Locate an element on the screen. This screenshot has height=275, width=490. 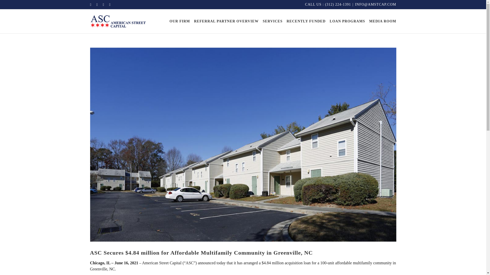
MEDIA ROOM is located at coordinates (382, 21).